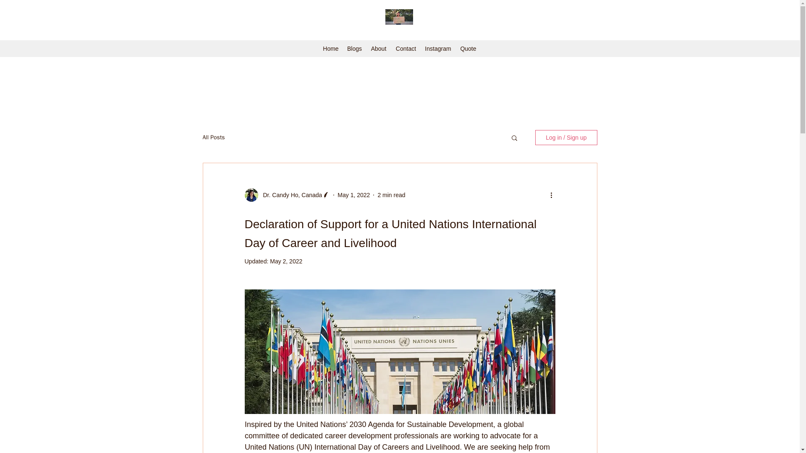 The image size is (806, 453). I want to click on About, so click(378, 49).